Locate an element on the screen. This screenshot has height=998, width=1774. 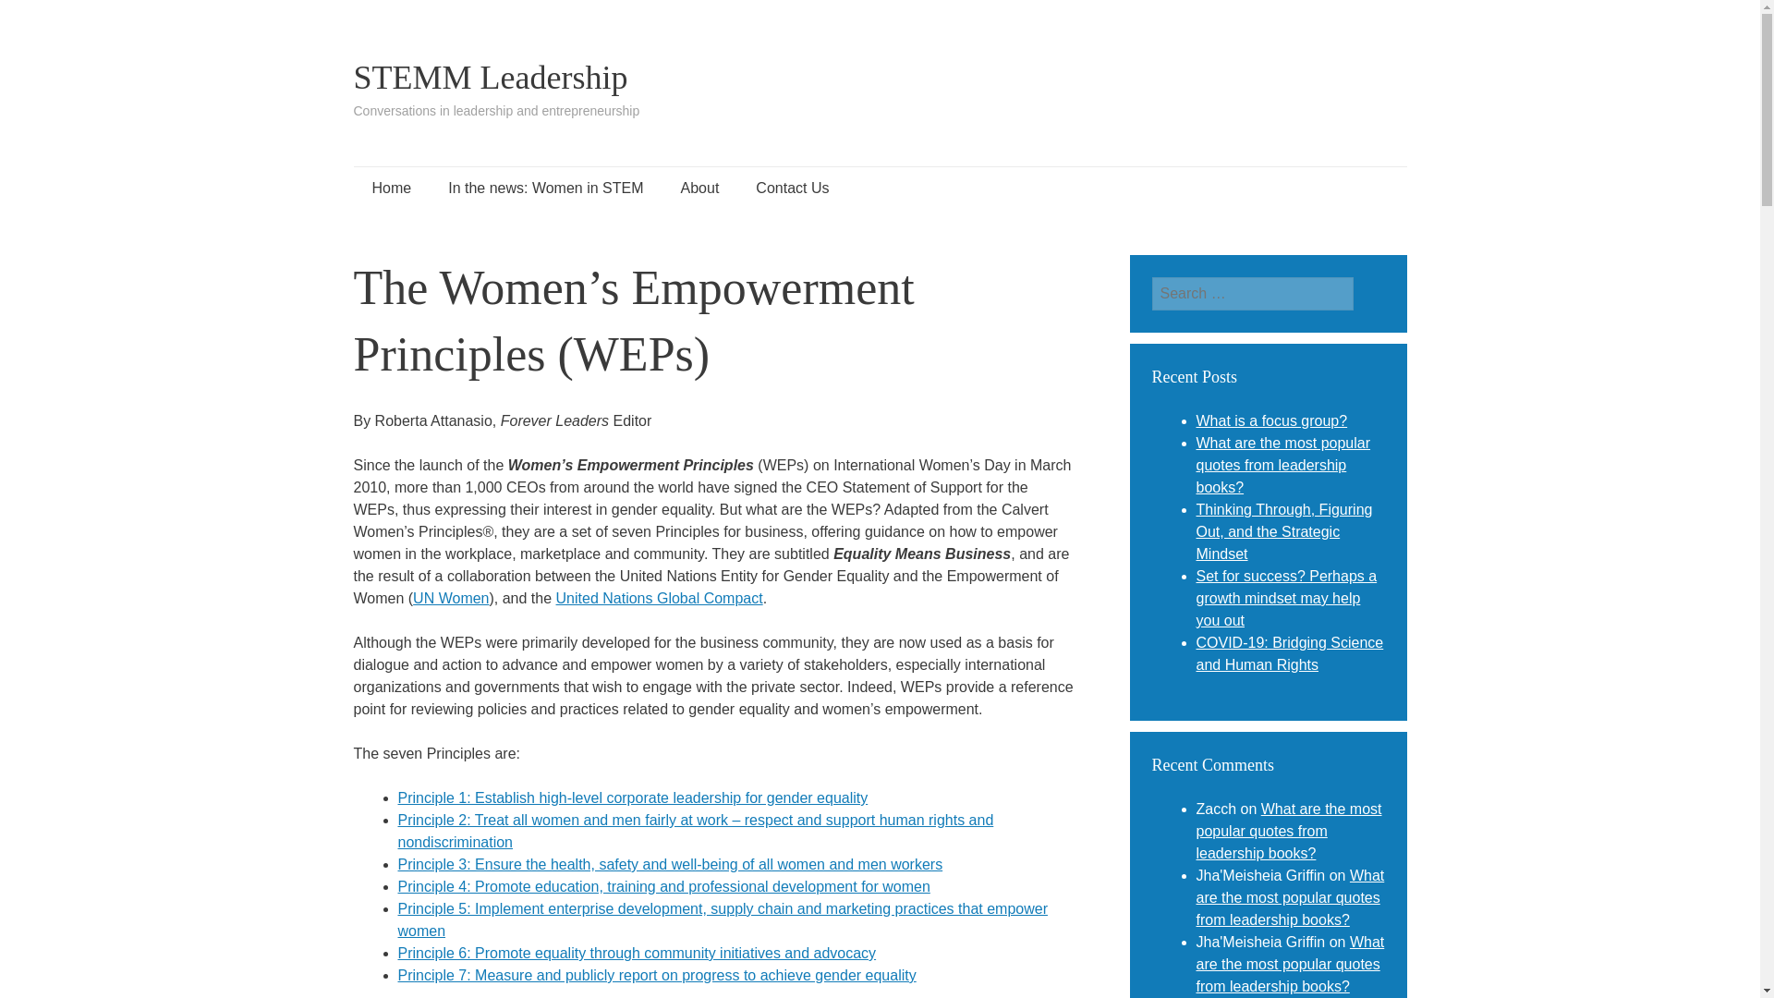
About is located at coordinates (699, 189).